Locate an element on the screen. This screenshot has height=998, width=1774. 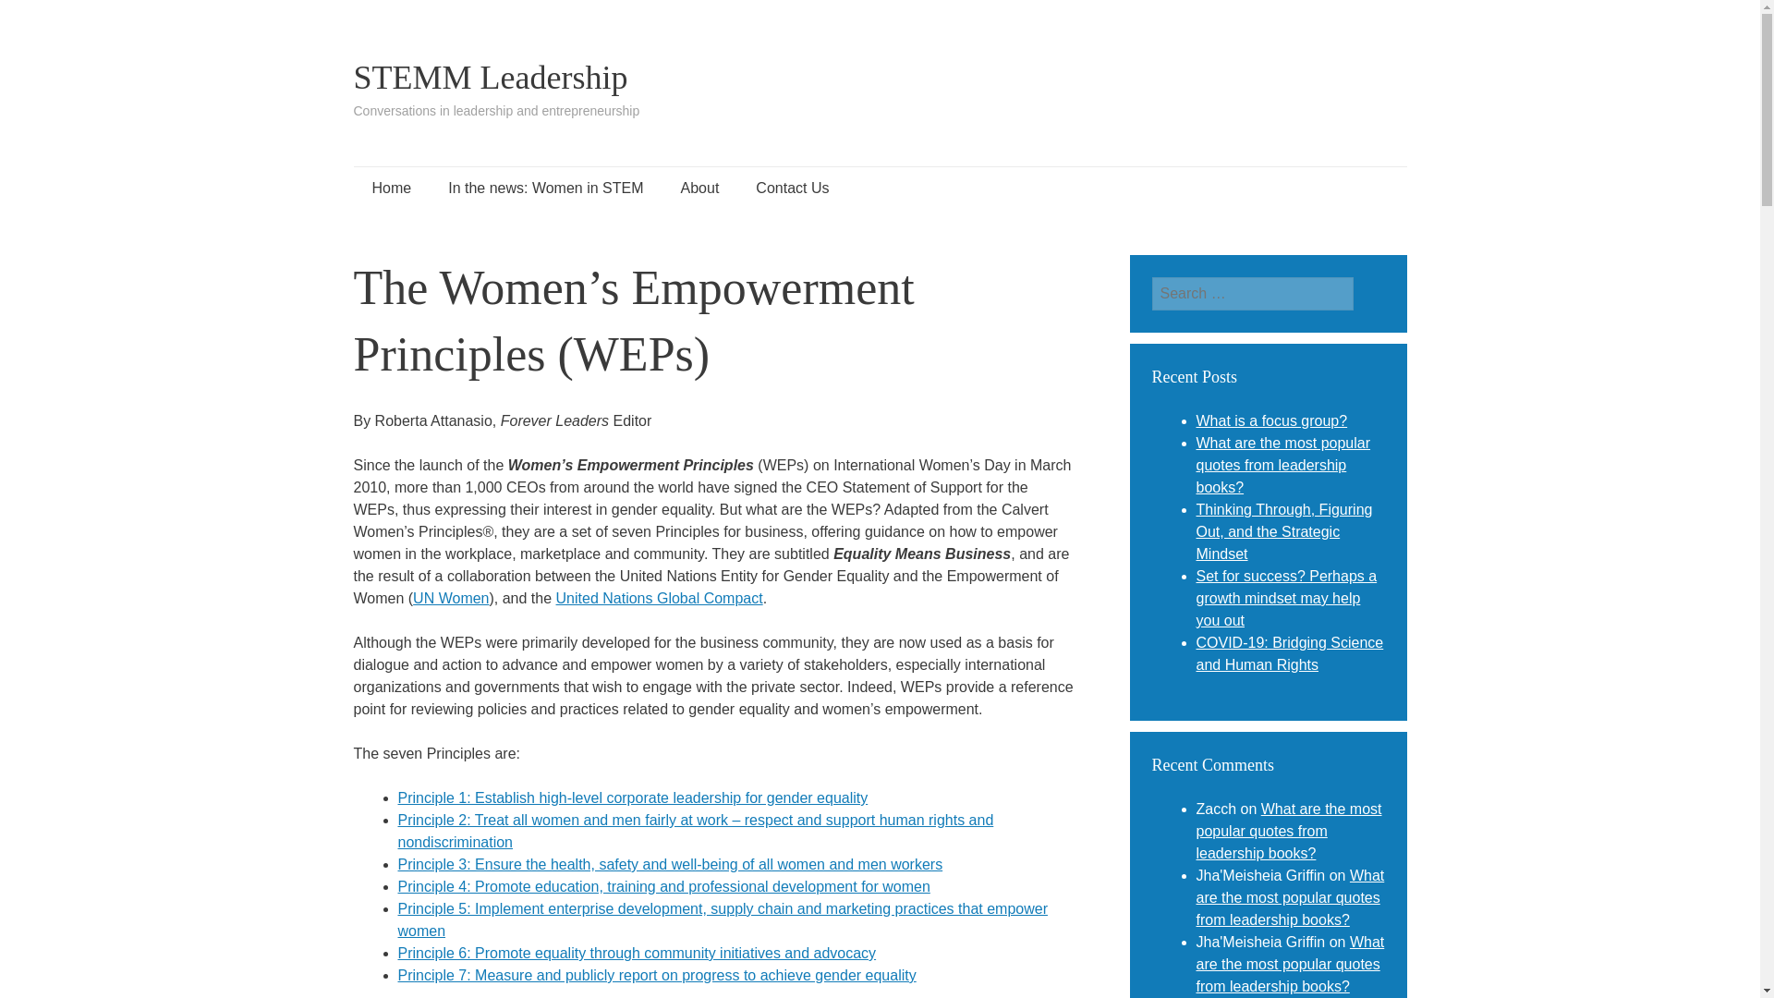
About is located at coordinates (699, 189).